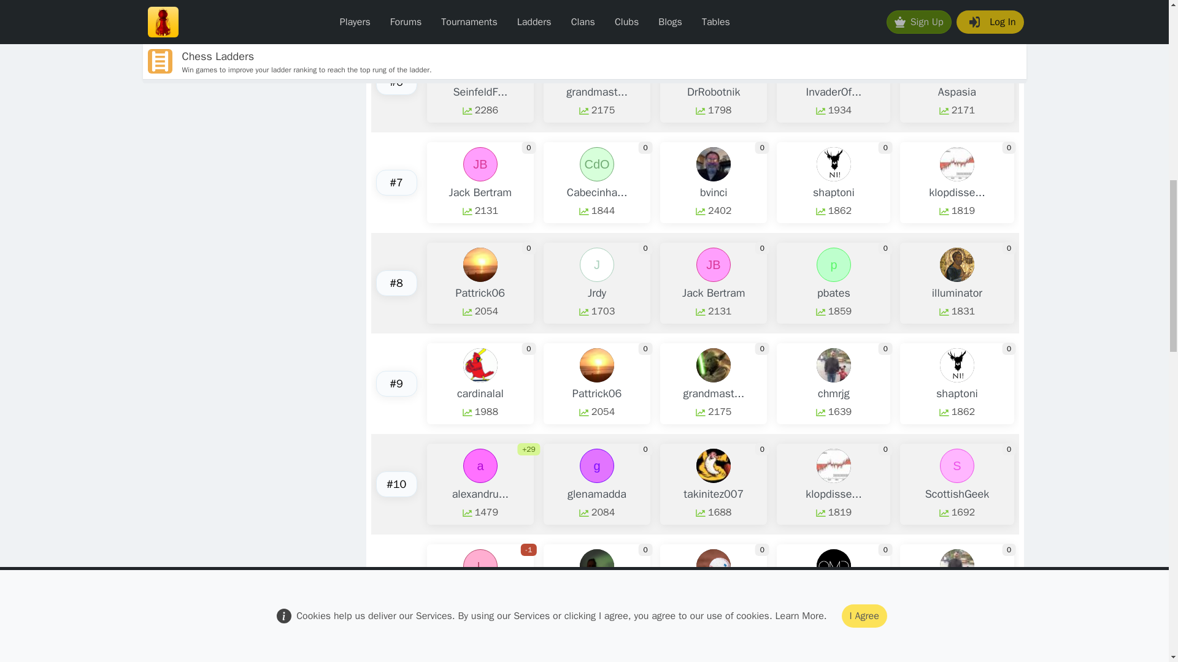 Image resolution: width=1178 pixels, height=662 pixels. What do you see at coordinates (596, 265) in the screenshot?
I see `J` at bounding box center [596, 265].